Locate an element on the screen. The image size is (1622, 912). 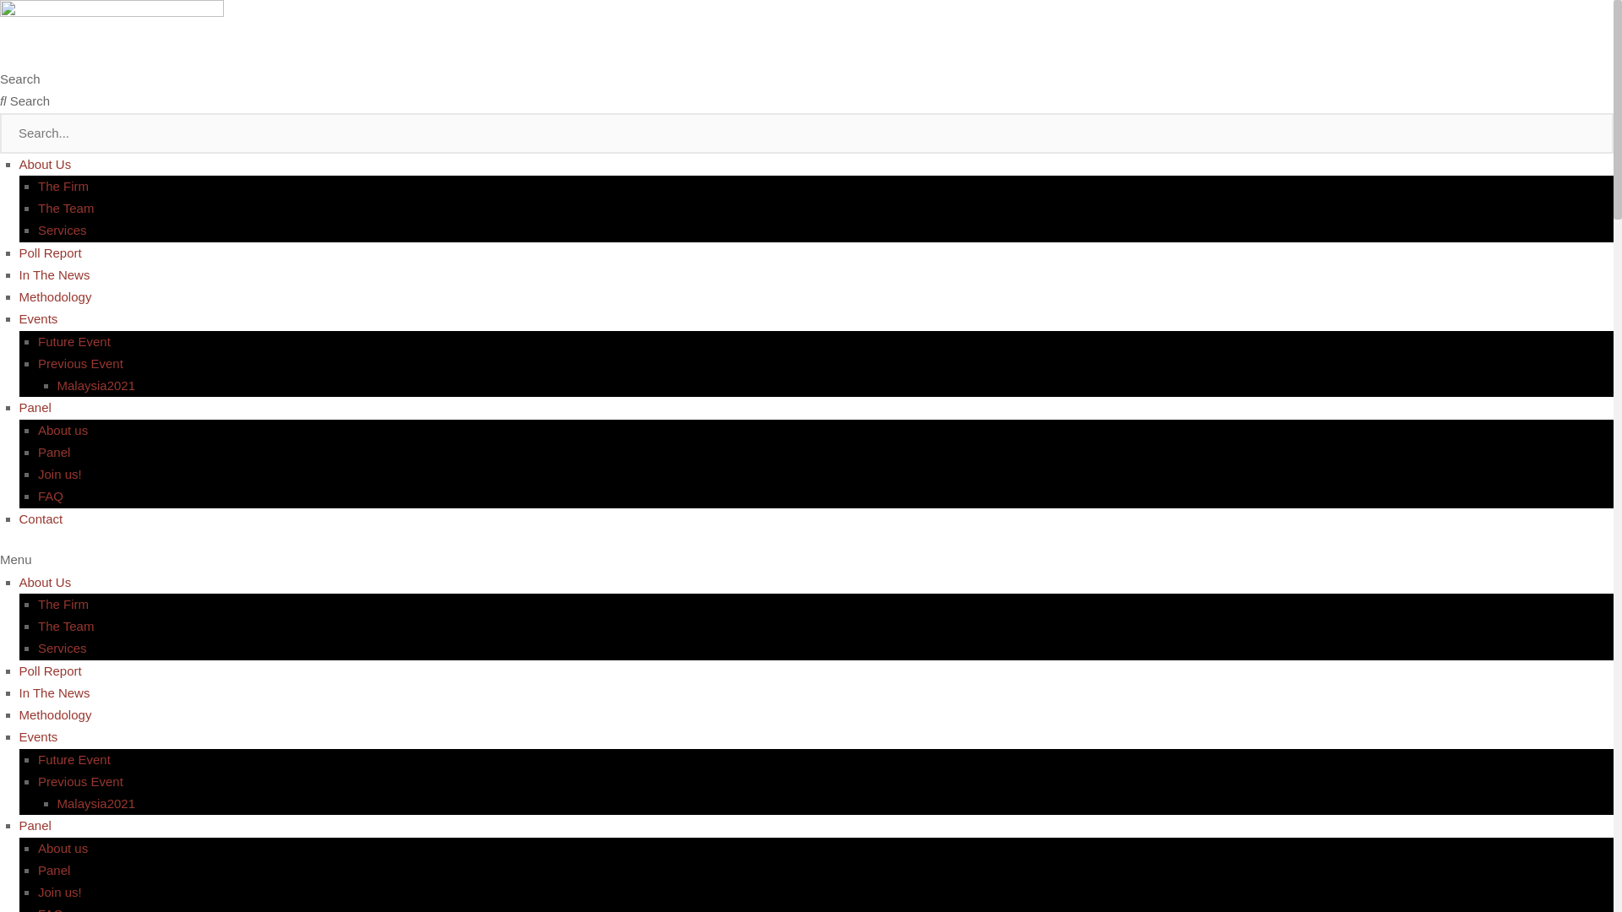
The Firm is located at coordinates (63, 604).